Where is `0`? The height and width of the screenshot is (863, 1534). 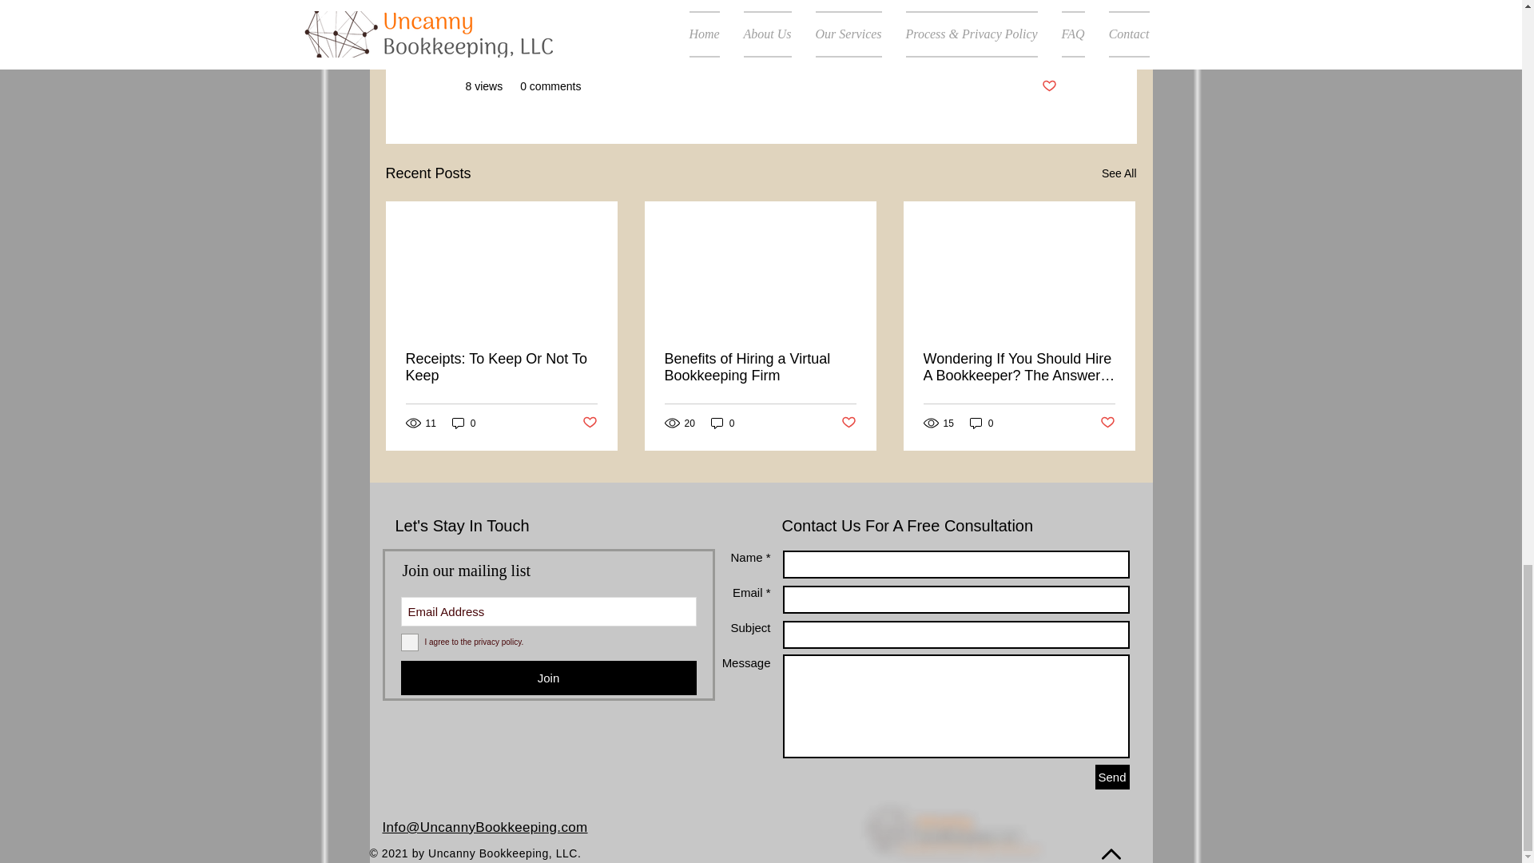
0 is located at coordinates (722, 422).